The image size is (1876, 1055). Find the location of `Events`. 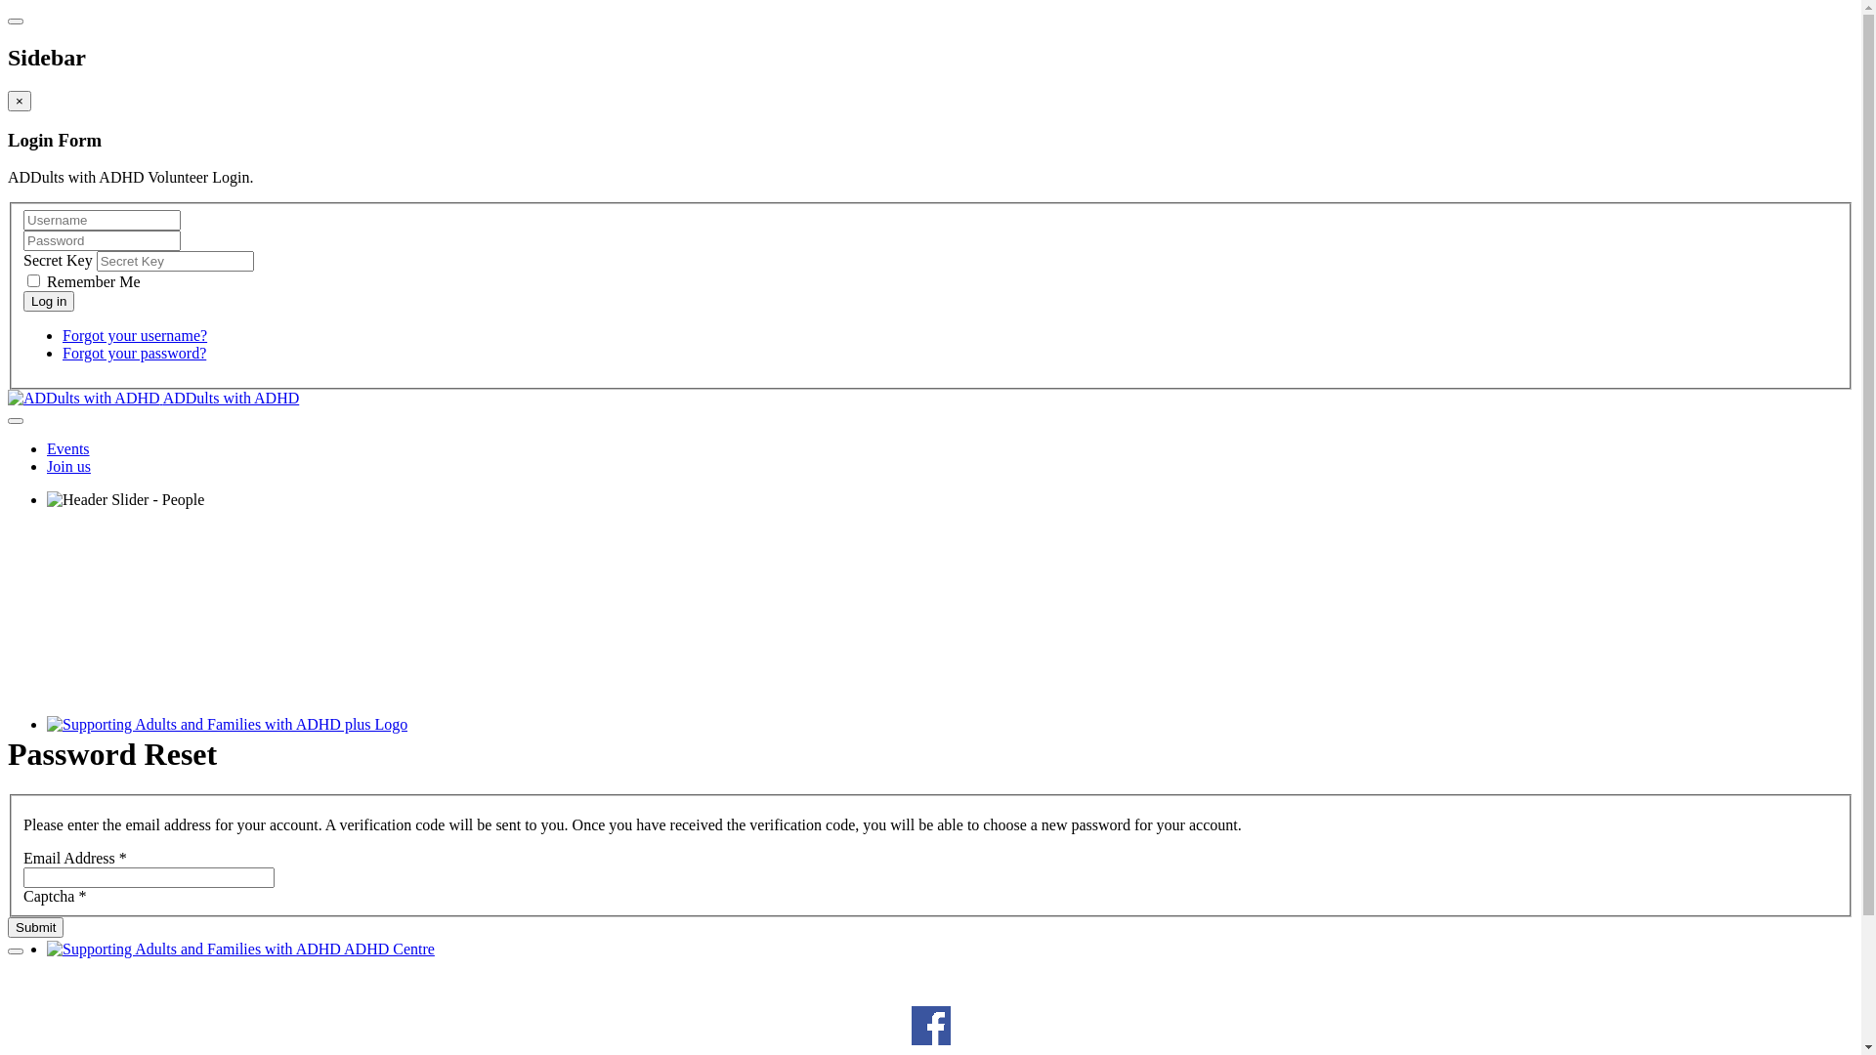

Events is located at coordinates (68, 449).